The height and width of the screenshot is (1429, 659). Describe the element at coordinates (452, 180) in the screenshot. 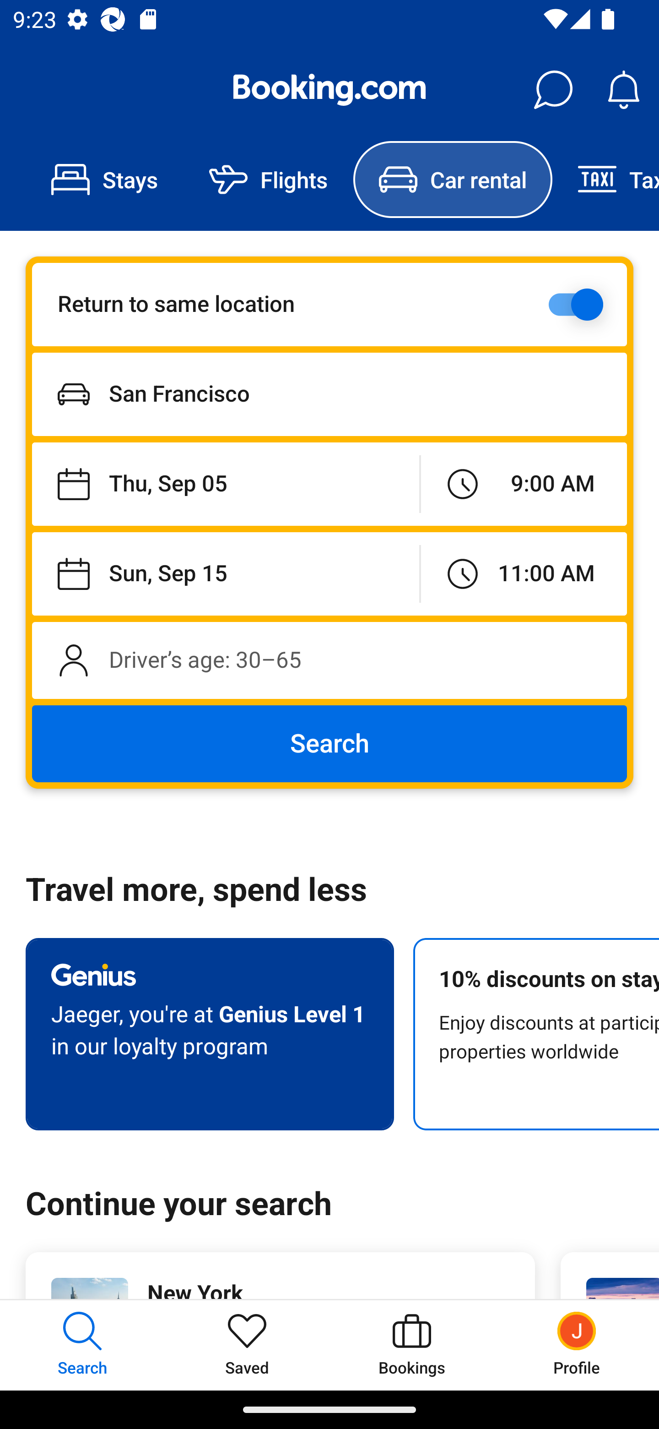

I see `Car rental` at that location.